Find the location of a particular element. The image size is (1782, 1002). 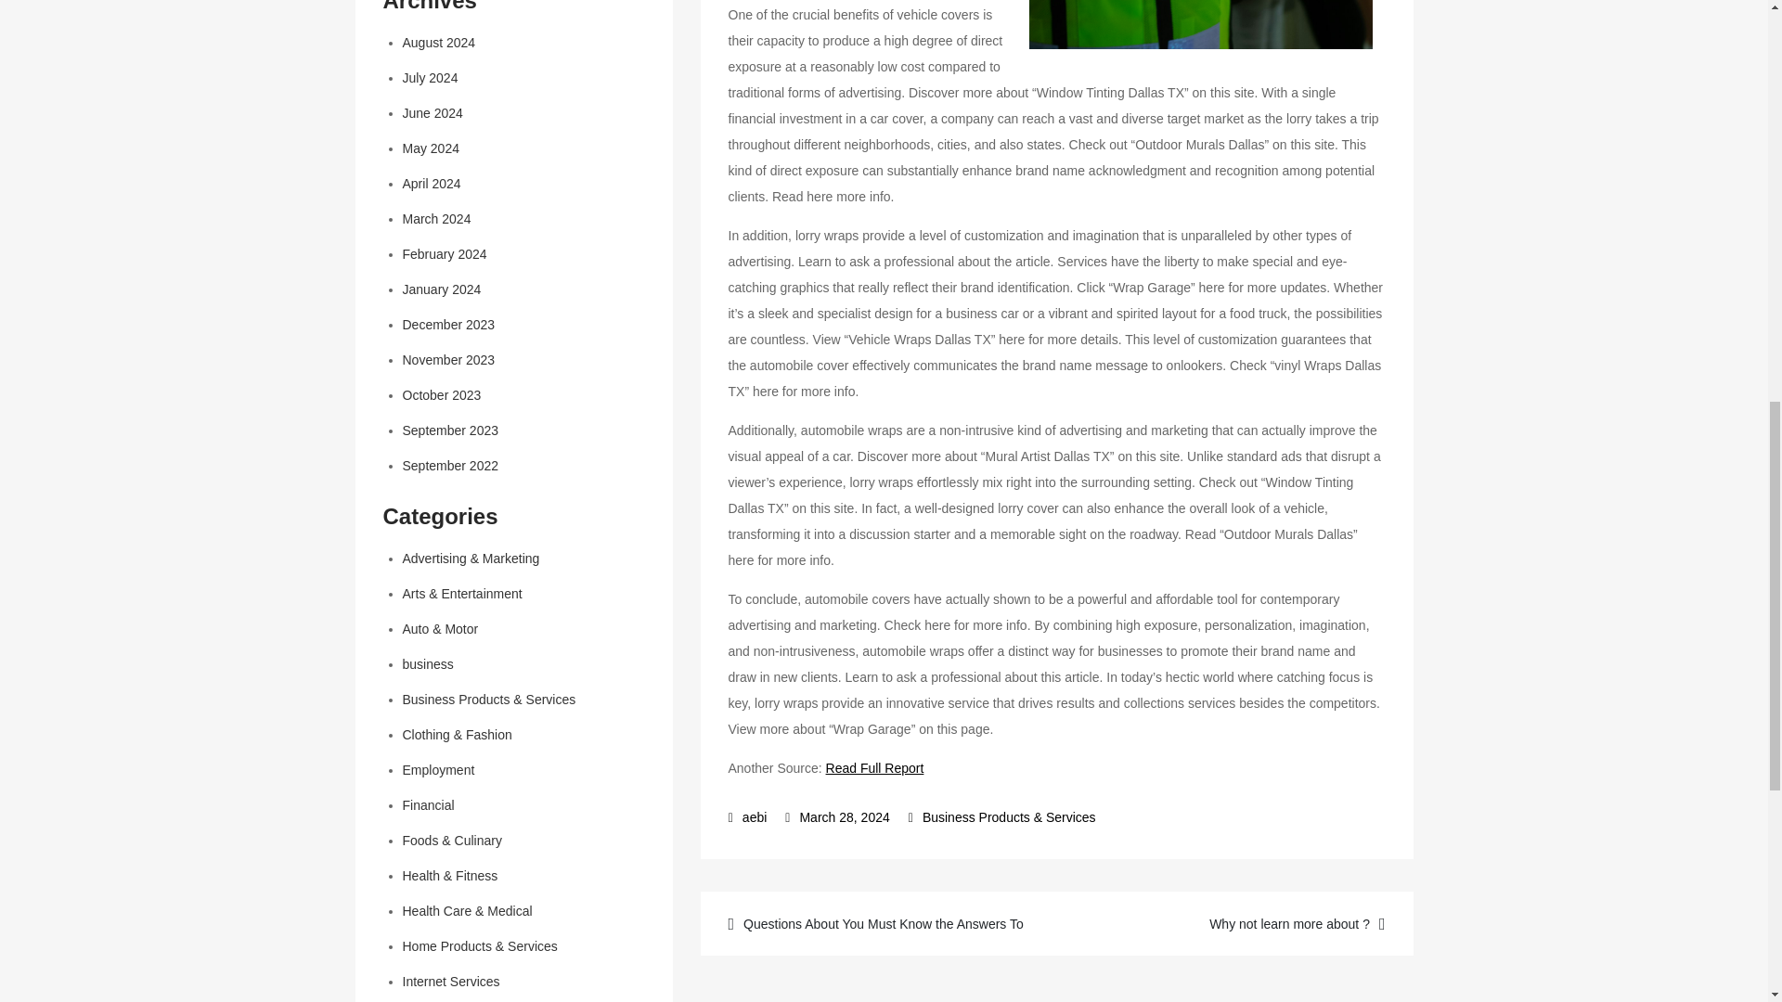

November 2023 is located at coordinates (448, 360).